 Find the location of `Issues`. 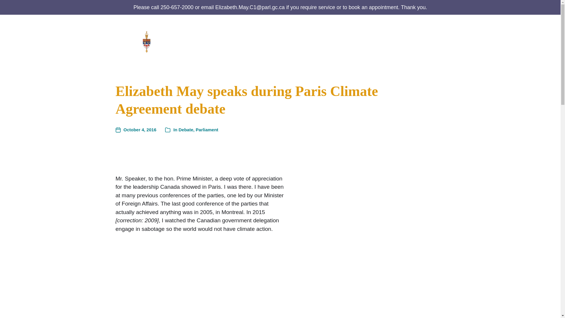

Issues is located at coordinates (399, 41).